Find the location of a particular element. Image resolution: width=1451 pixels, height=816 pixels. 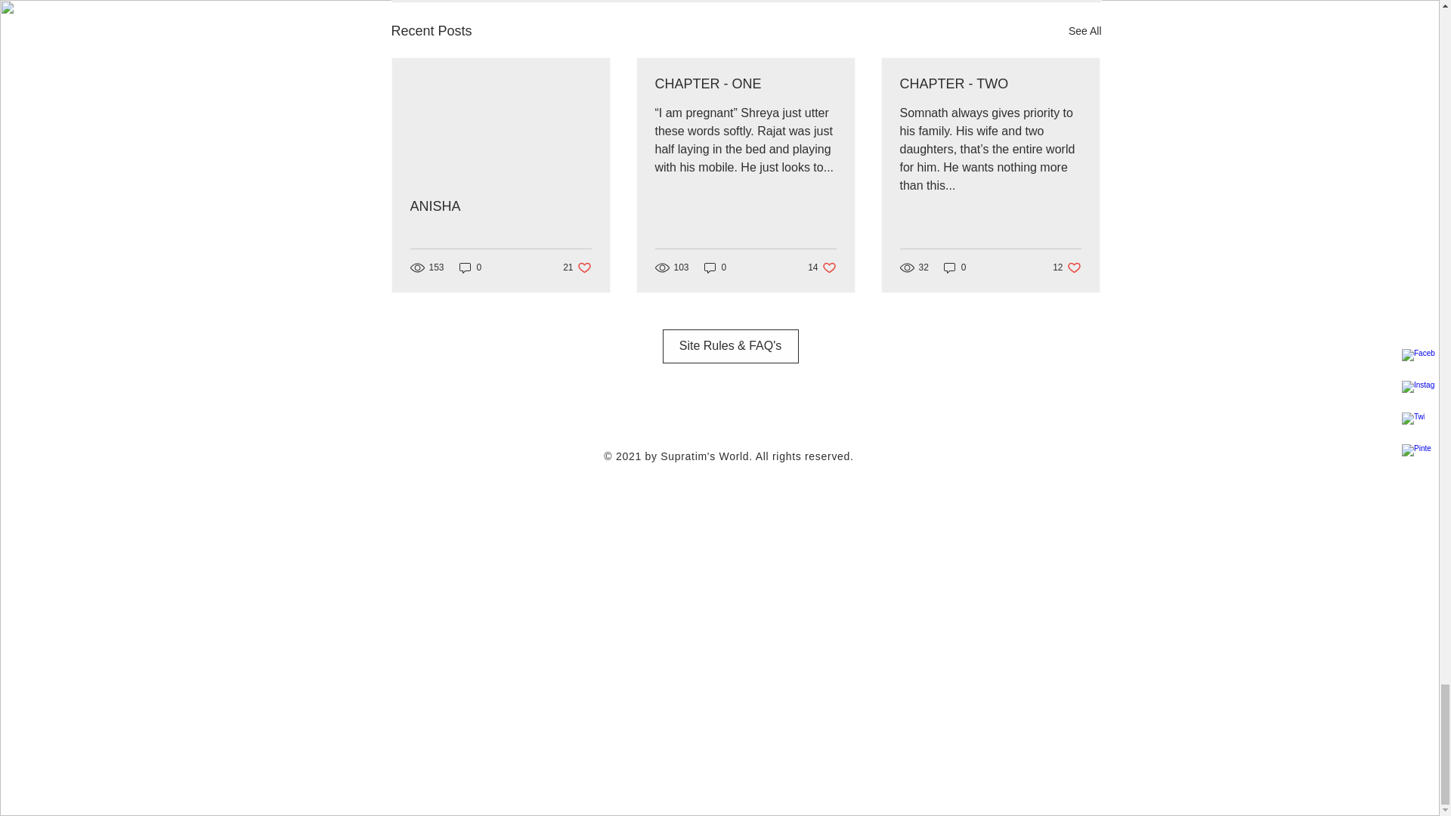

See All is located at coordinates (954, 267).